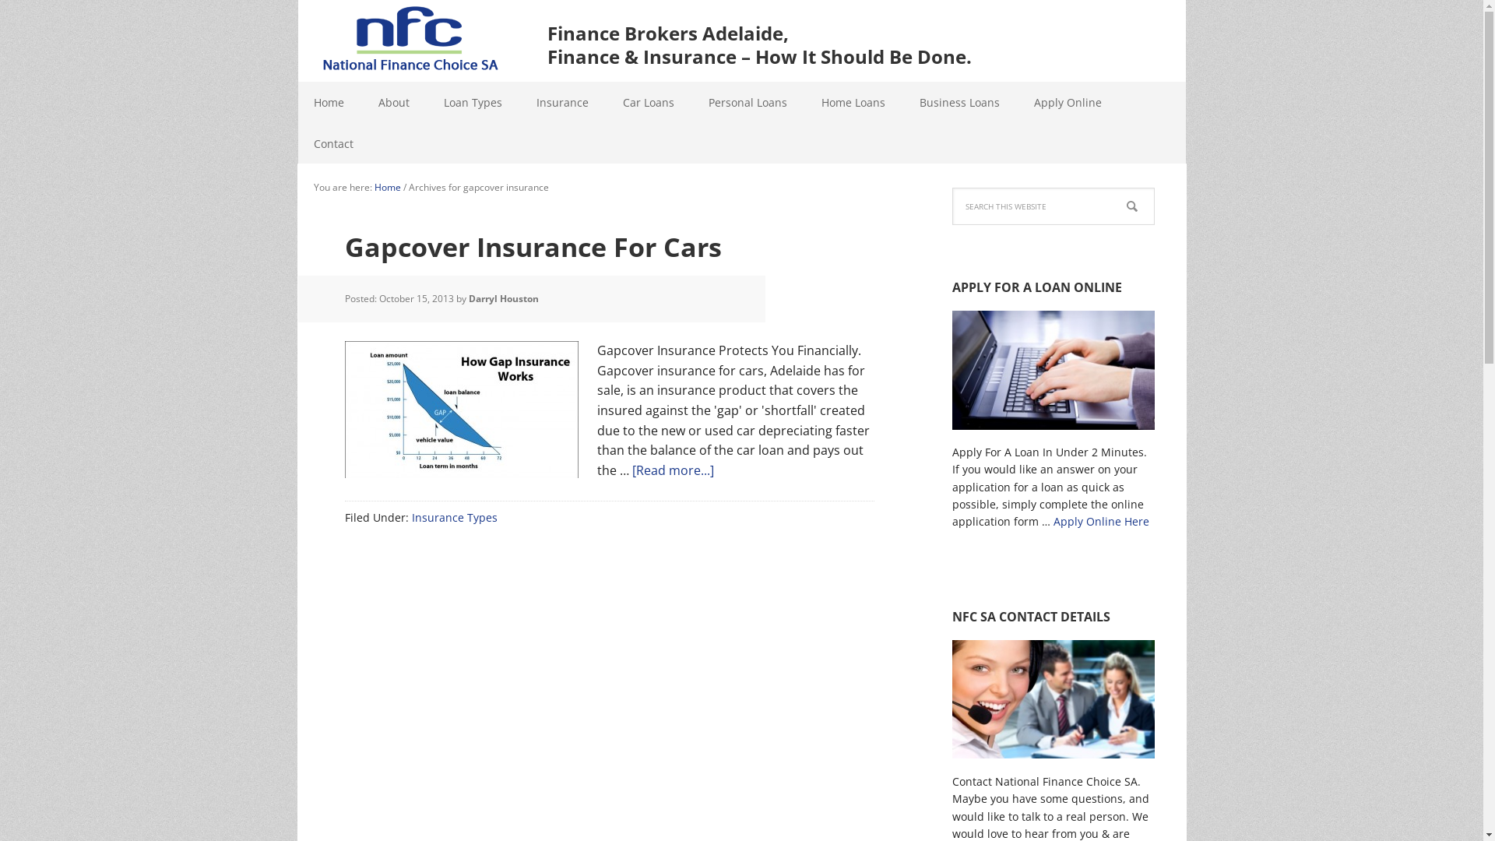  What do you see at coordinates (394, 103) in the screenshot?
I see `About` at bounding box center [394, 103].